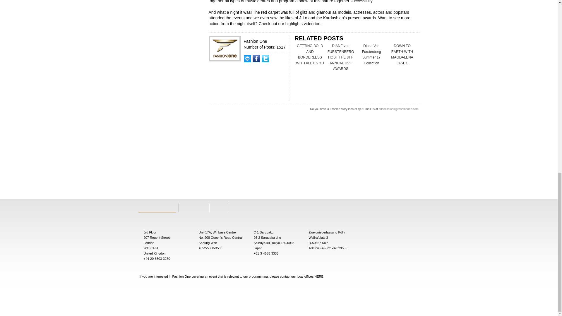 Image resolution: width=562 pixels, height=316 pixels. Describe the element at coordinates (257, 68) in the screenshot. I see `Facebook` at that location.